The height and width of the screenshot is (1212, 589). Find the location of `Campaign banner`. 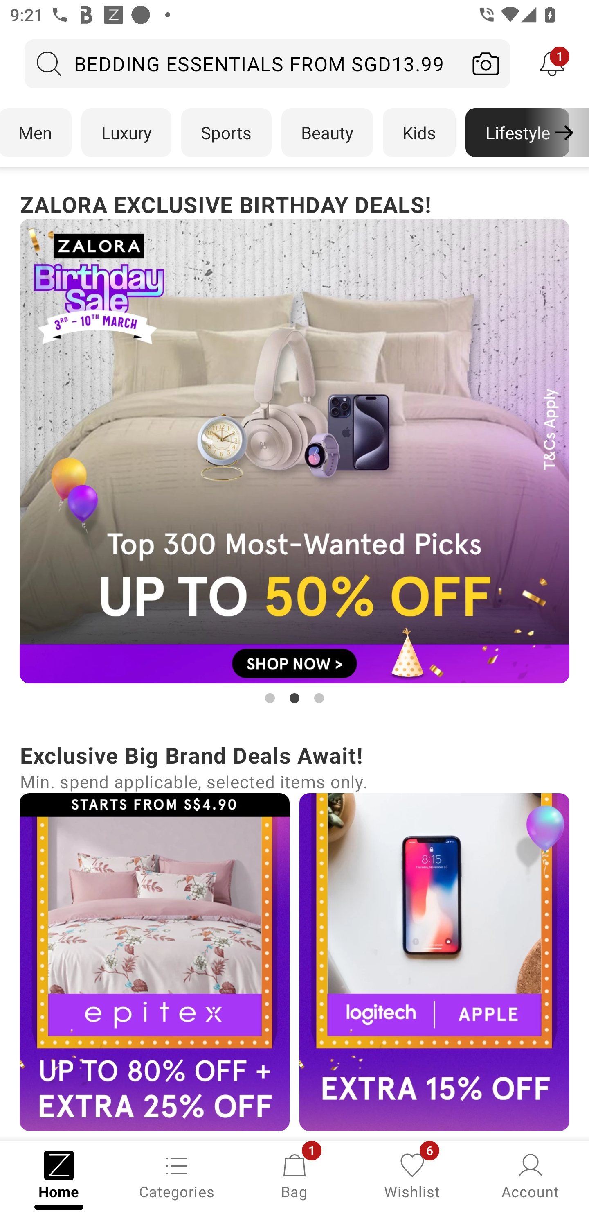

Campaign banner is located at coordinates (294, 451).